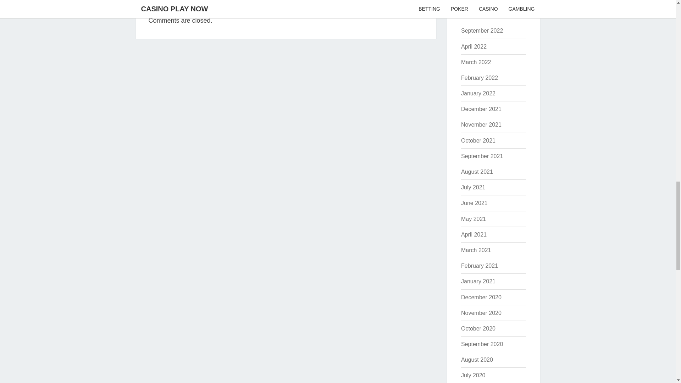 The height and width of the screenshot is (383, 681). What do you see at coordinates (478, 15) in the screenshot?
I see `October 2022` at bounding box center [478, 15].